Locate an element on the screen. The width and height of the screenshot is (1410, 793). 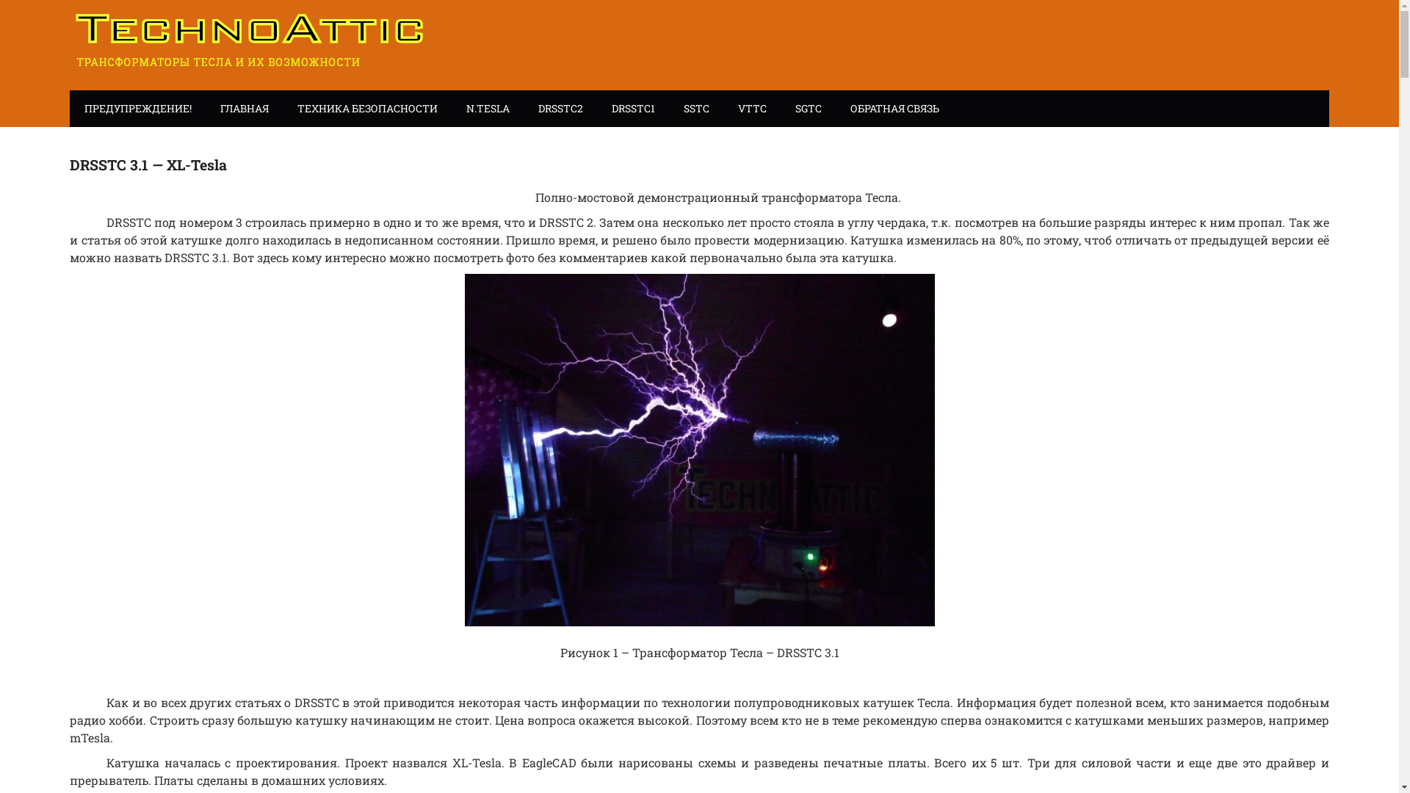
TechnoAttic is located at coordinates (253, 40).